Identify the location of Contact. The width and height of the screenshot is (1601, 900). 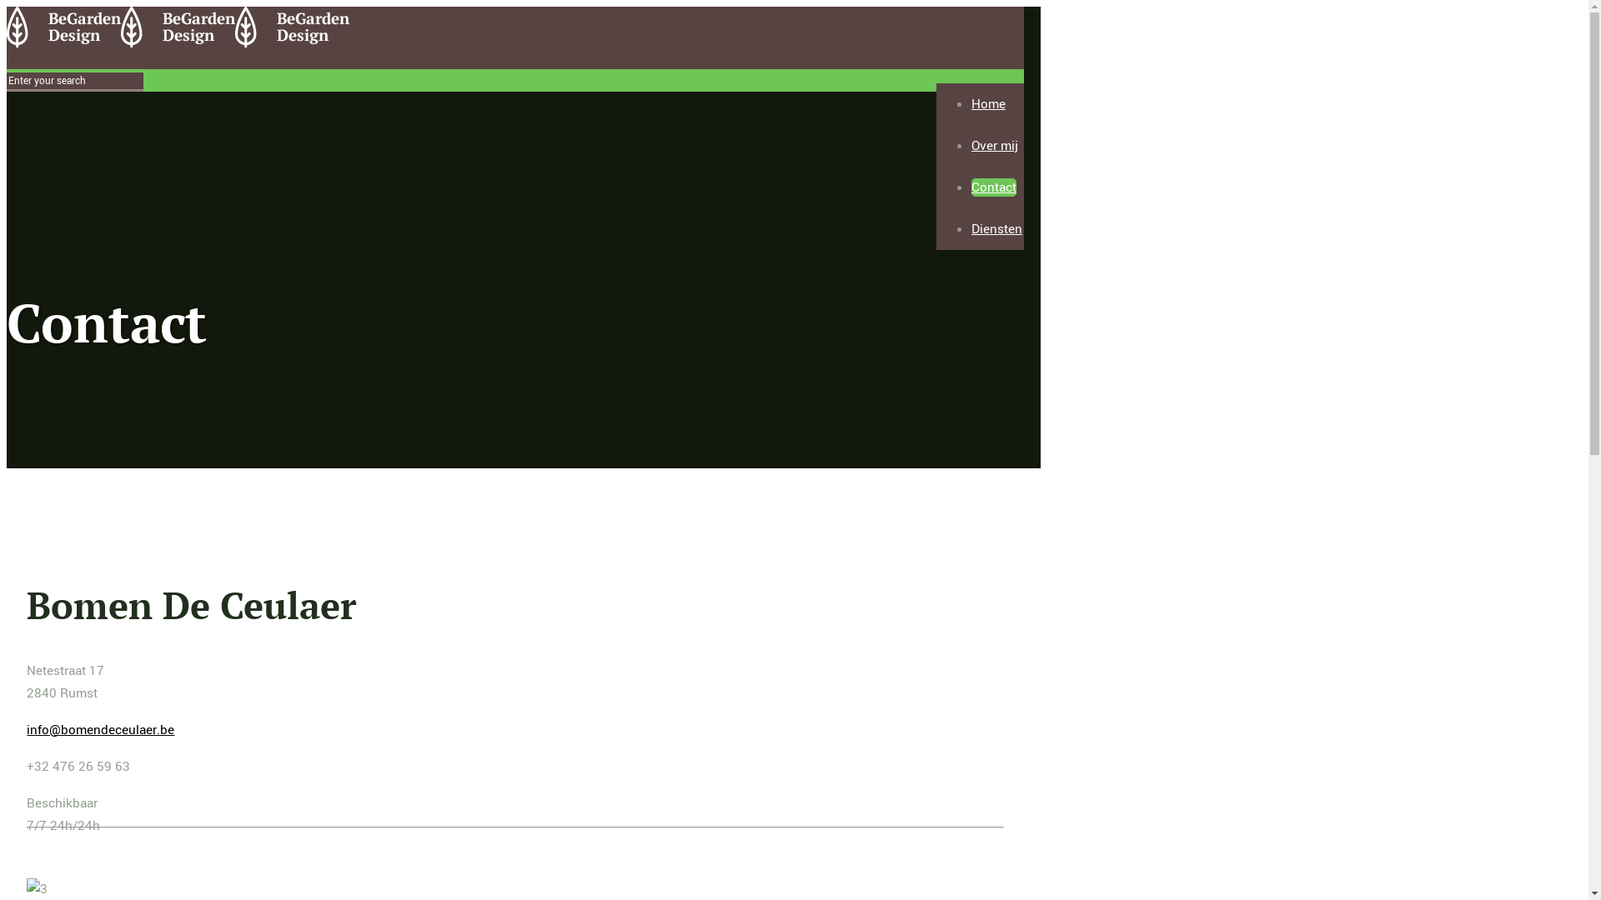
(994, 187).